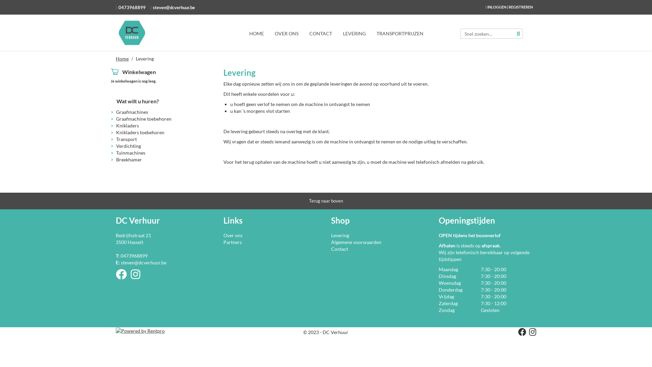  What do you see at coordinates (139, 72) in the screenshot?
I see `Winkelwagen` at bounding box center [139, 72].